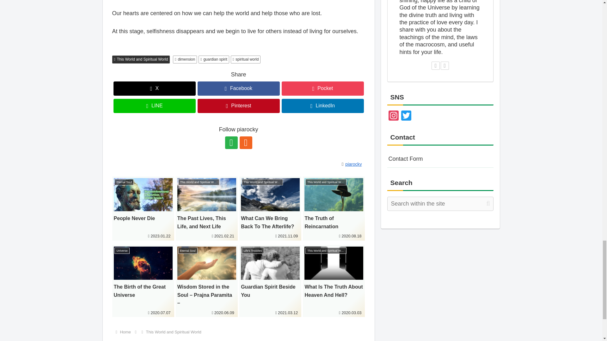 This screenshot has width=607, height=341. I want to click on guardian spirit, so click(214, 59).